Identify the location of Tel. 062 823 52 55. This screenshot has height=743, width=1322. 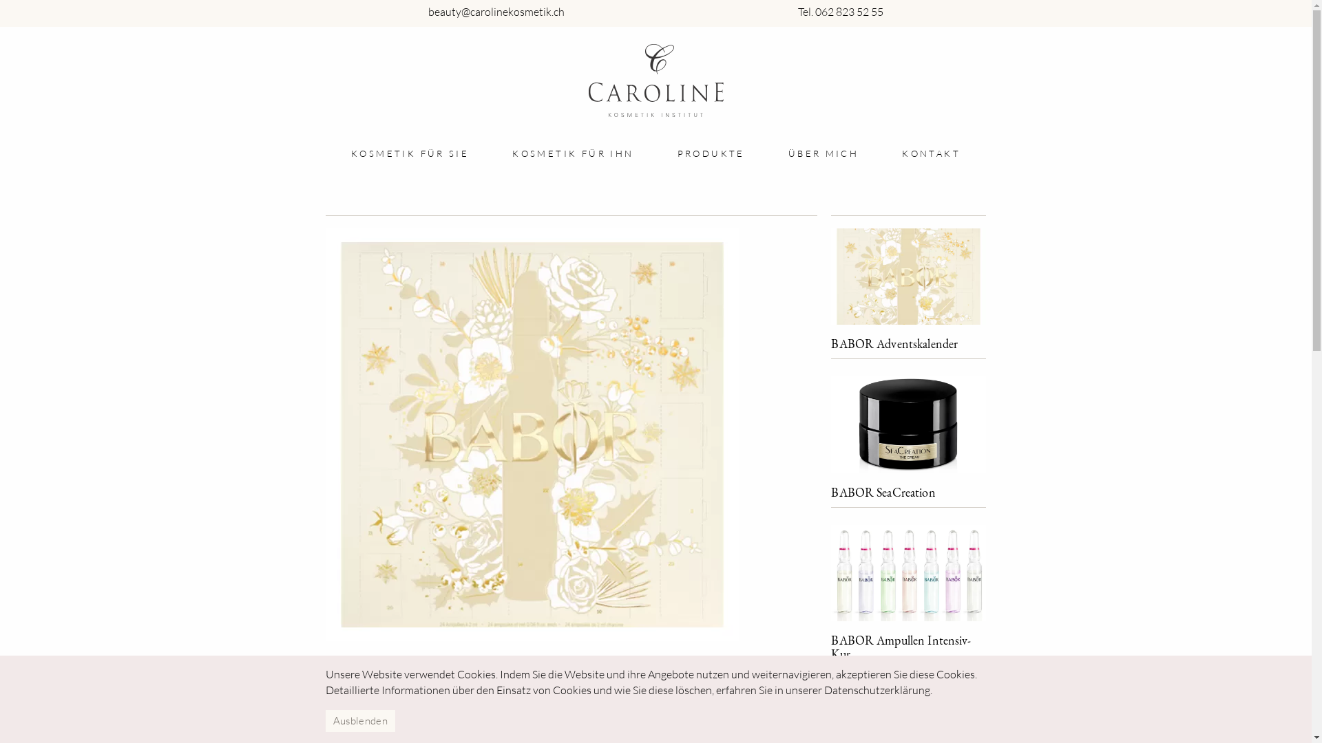
(841, 12).